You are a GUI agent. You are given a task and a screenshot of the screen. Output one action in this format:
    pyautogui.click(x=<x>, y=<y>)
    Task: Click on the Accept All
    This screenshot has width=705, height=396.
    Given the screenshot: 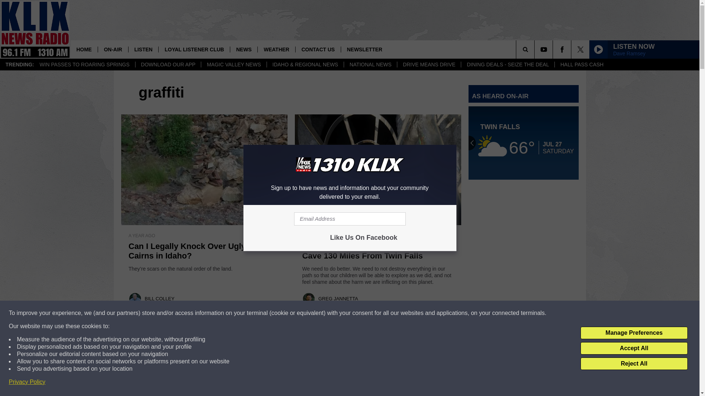 What is the action you would take?
    pyautogui.click(x=634, y=348)
    